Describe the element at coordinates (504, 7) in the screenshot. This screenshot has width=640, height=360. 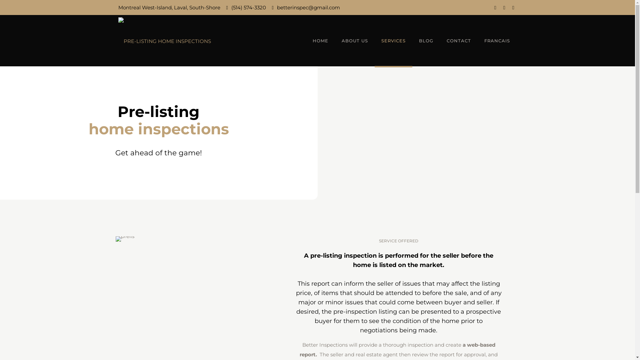
I see `Instagram` at that location.